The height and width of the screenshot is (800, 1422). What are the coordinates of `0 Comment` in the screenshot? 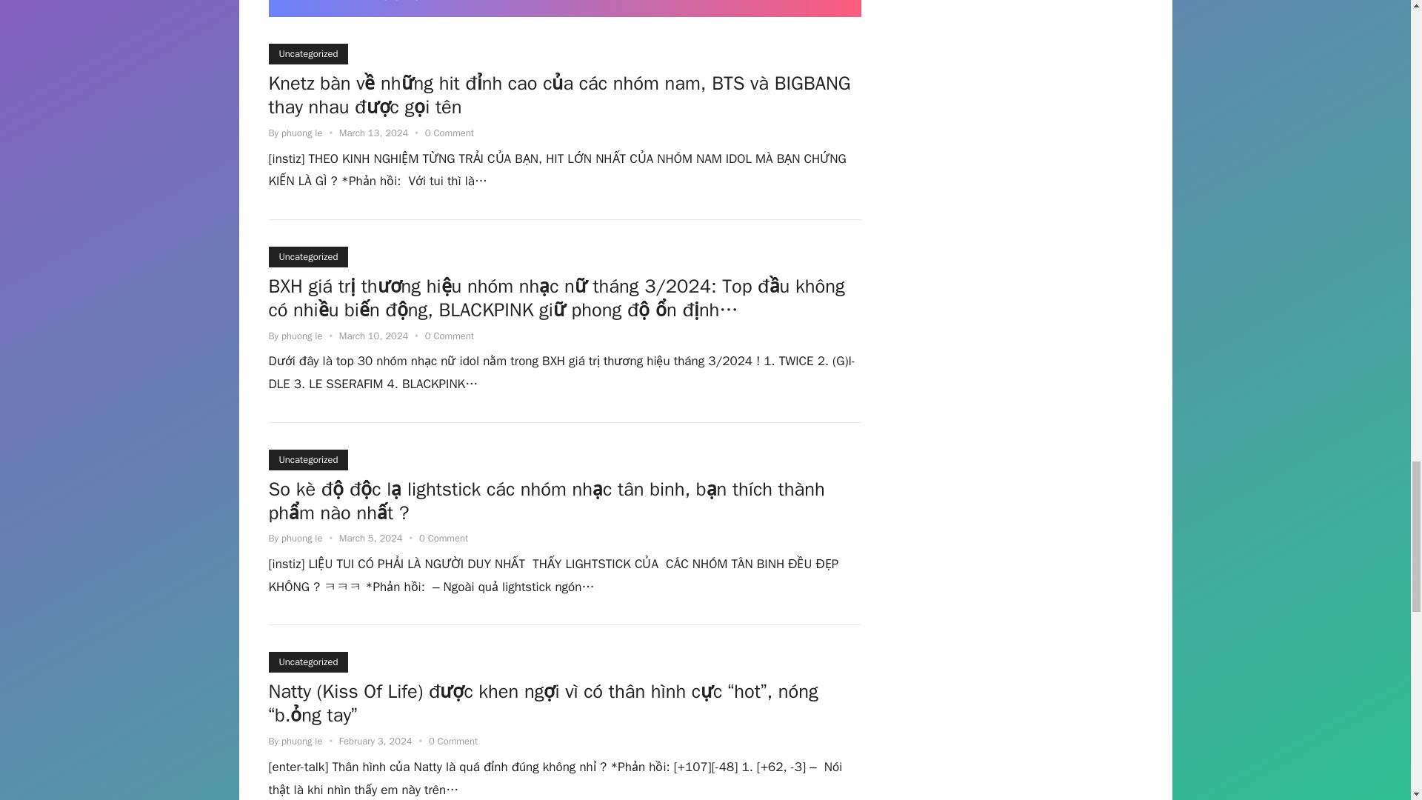 It's located at (449, 132).